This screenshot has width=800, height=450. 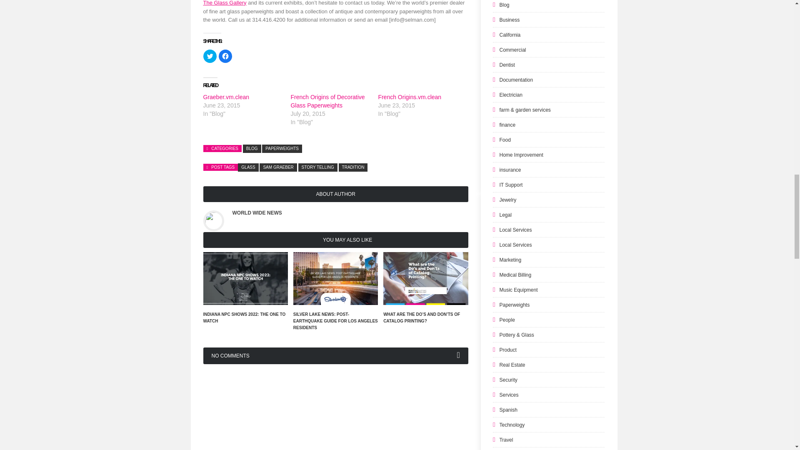 What do you see at coordinates (282, 148) in the screenshot?
I see `PAPERWEIGHTS` at bounding box center [282, 148].